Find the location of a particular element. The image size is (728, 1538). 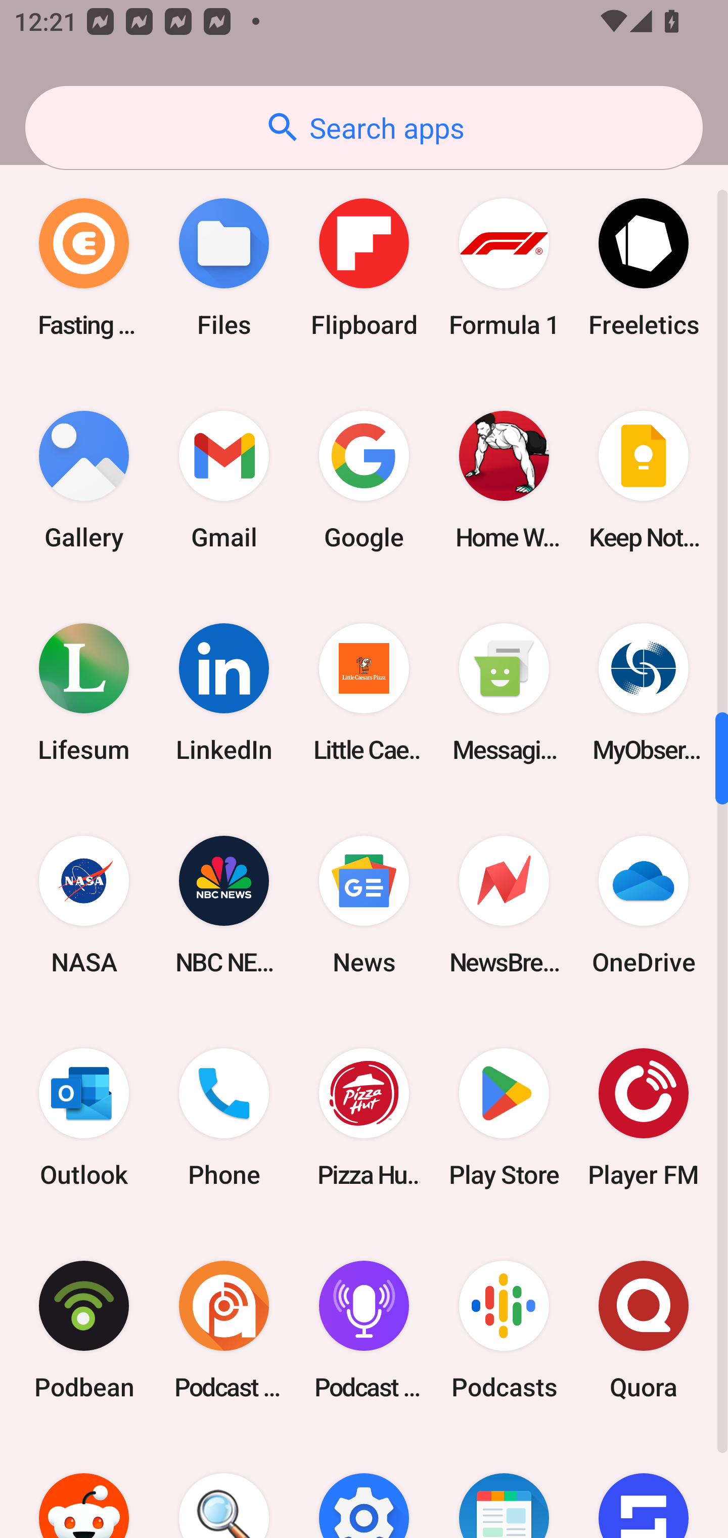

Fasting Coach is located at coordinates (84, 267).